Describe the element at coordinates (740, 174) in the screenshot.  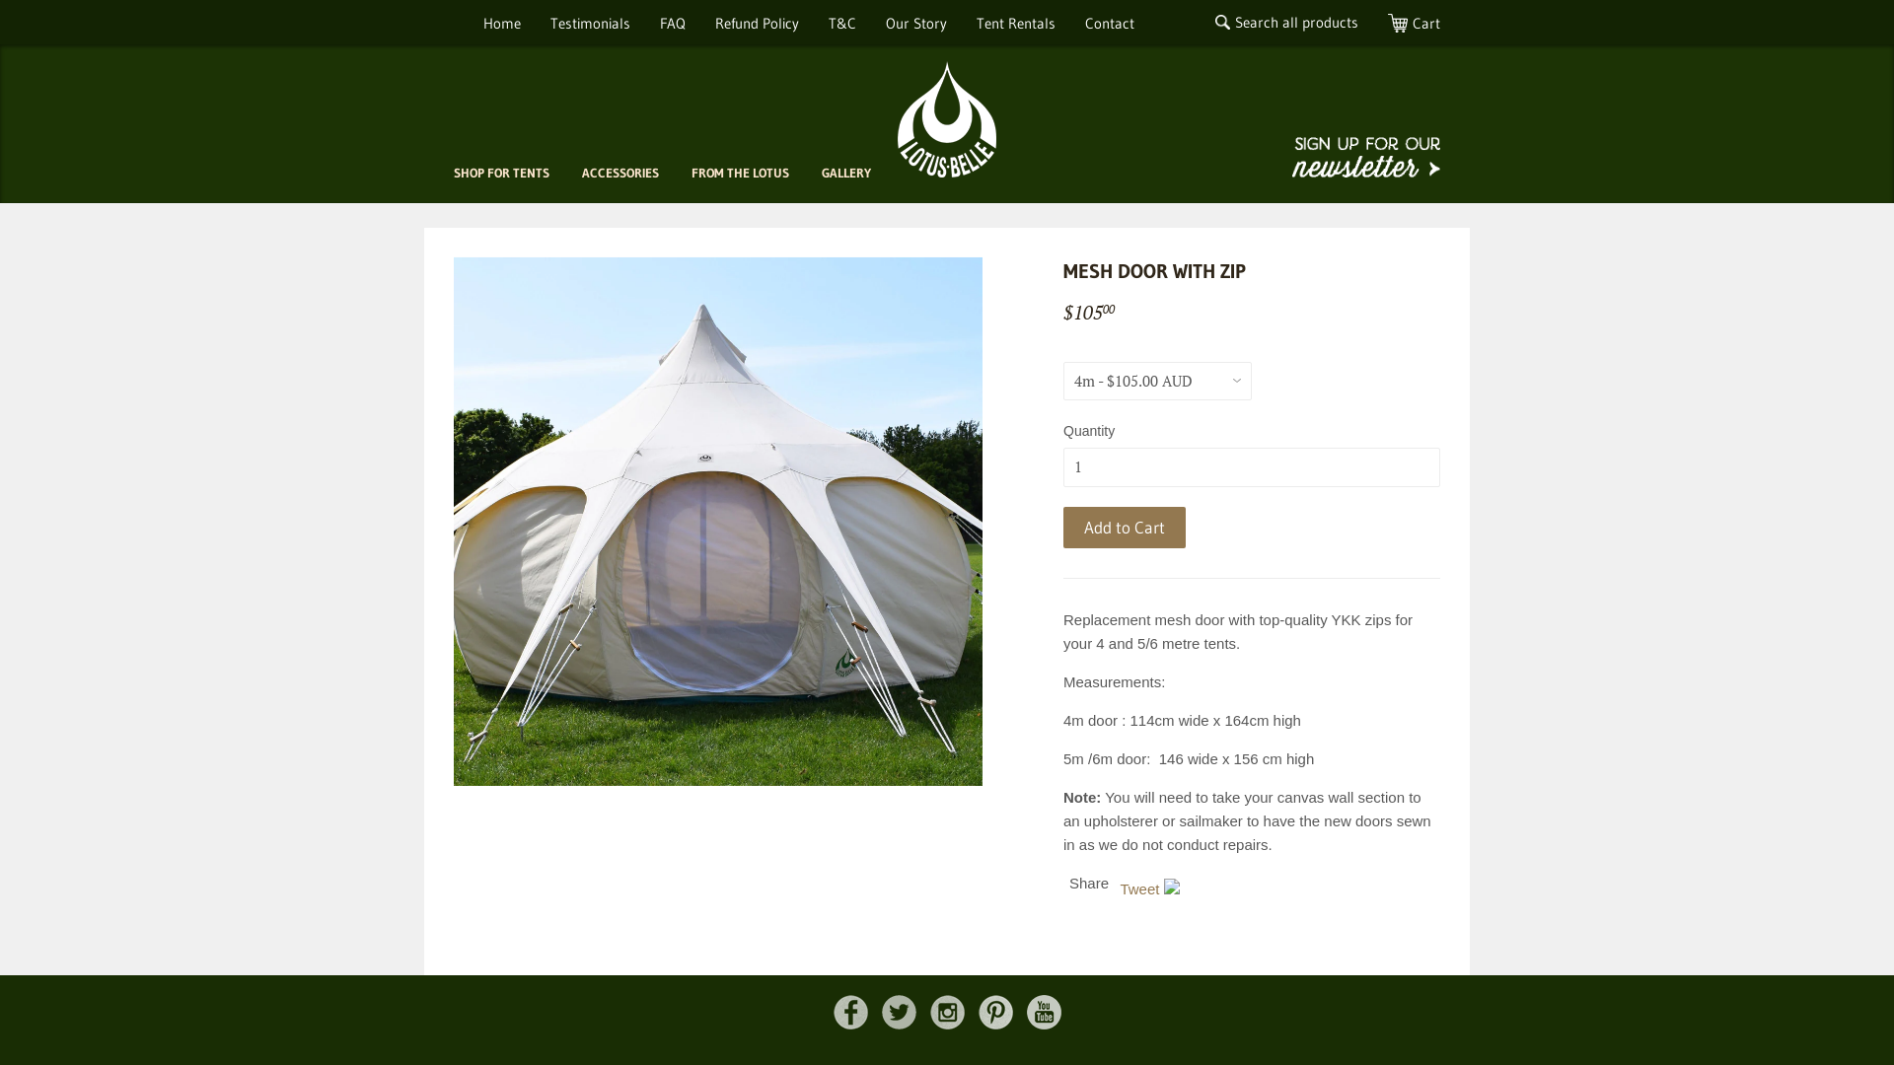
I see `FROM THE LOTUS` at that location.